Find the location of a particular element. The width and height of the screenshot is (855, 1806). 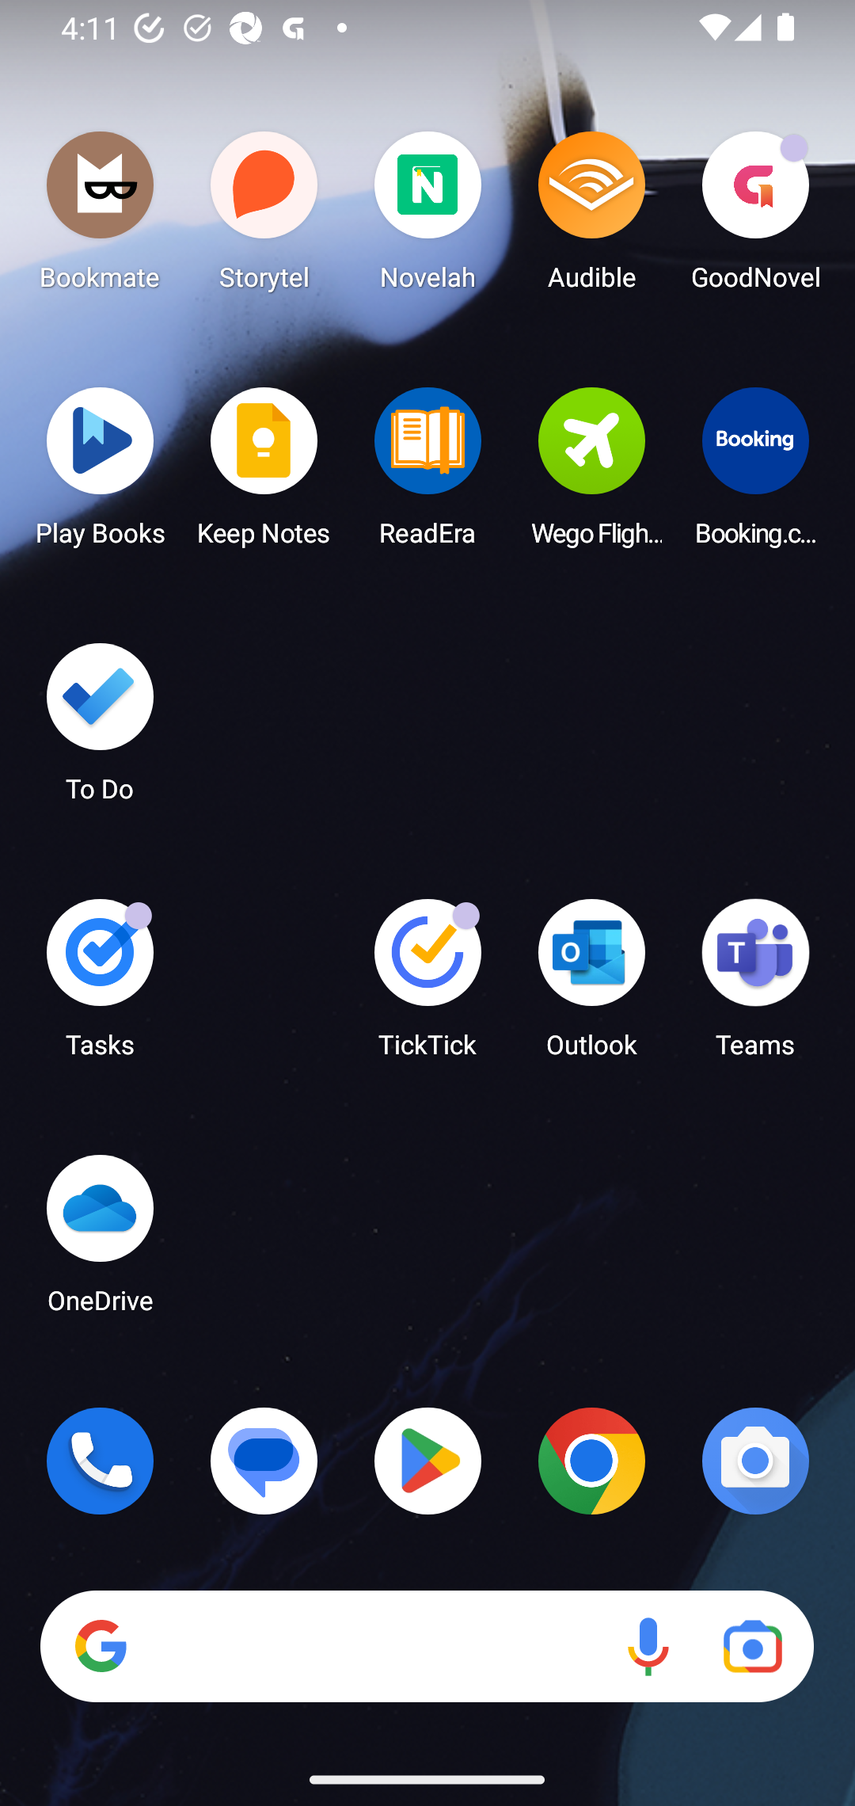

Storytel is located at coordinates (264, 217).